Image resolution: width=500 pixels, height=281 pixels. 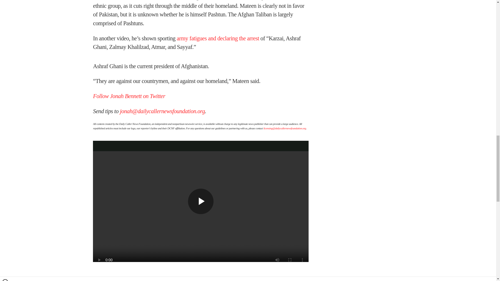 I want to click on Play Video, so click(x=201, y=201).